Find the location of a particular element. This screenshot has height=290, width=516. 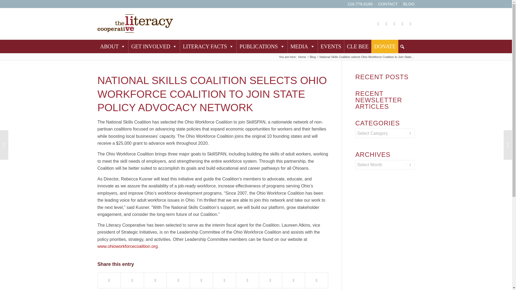

BLOG is located at coordinates (408, 4).